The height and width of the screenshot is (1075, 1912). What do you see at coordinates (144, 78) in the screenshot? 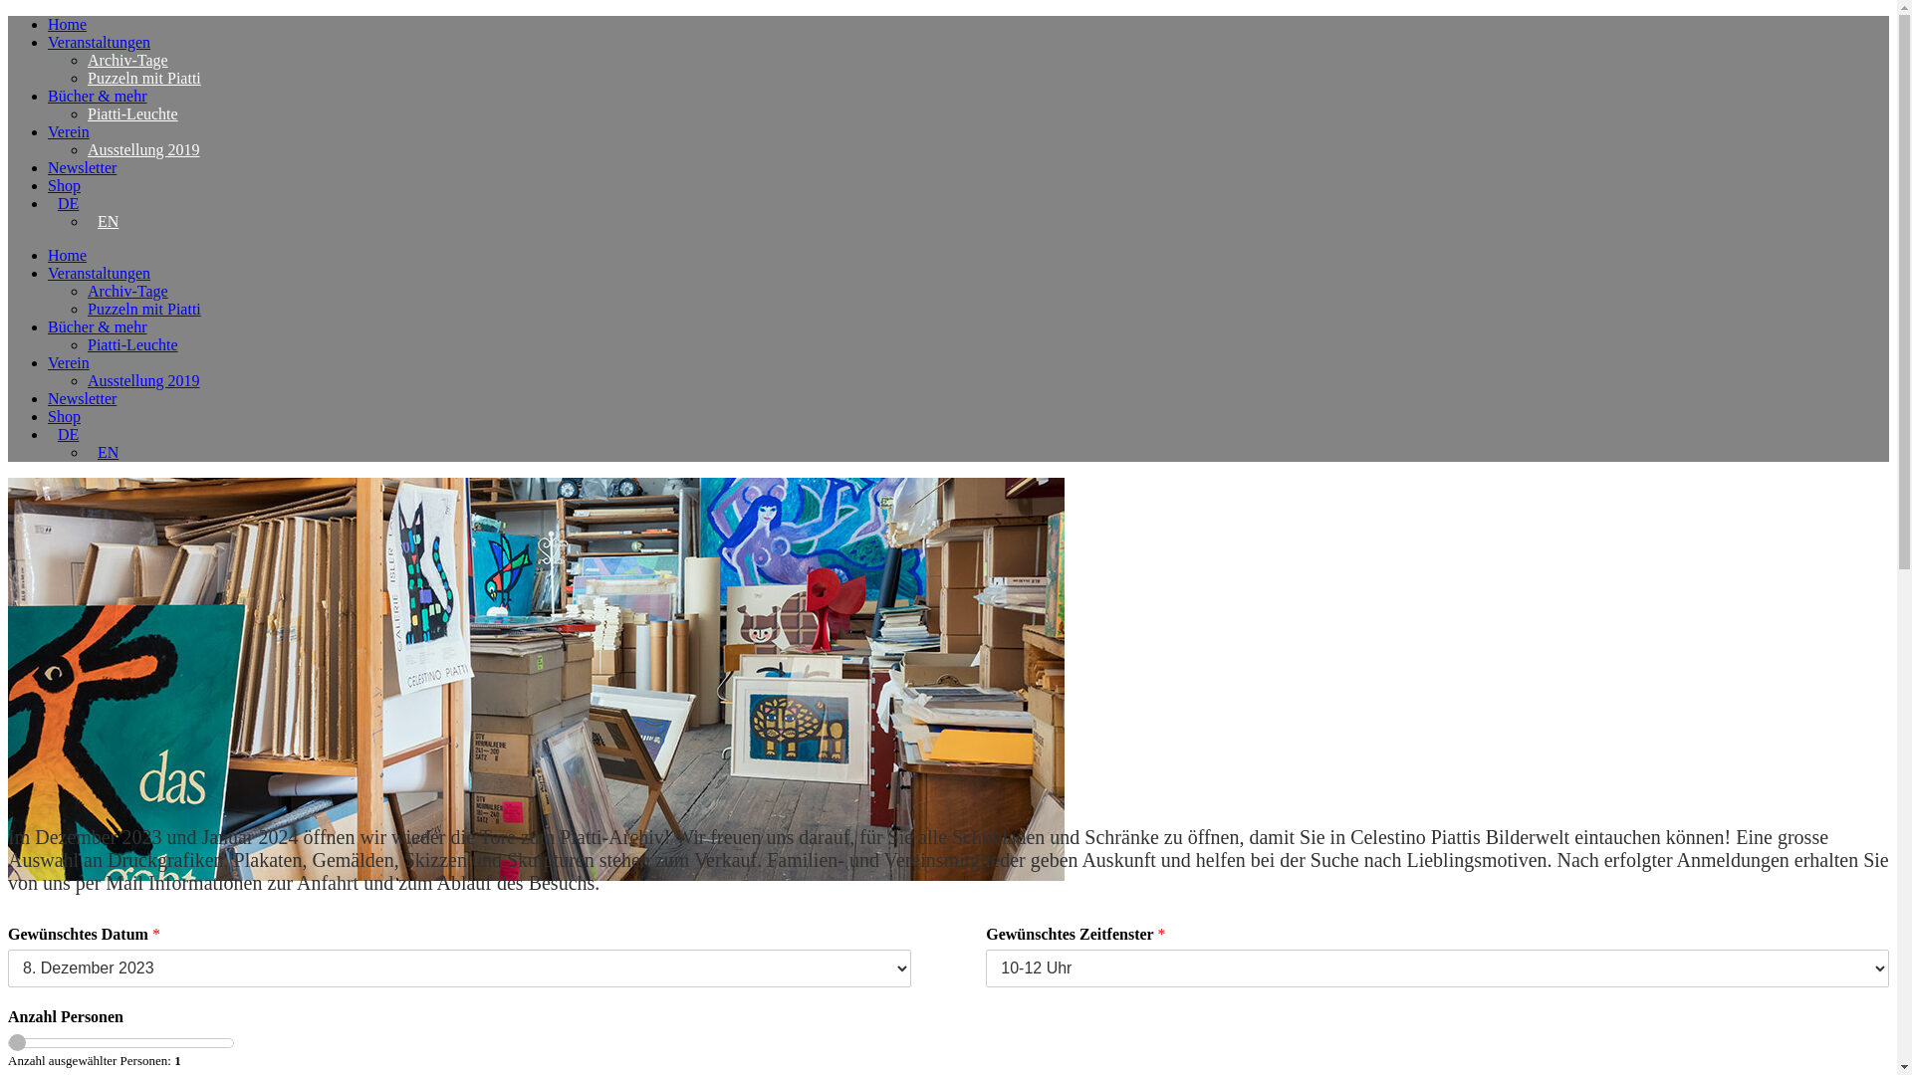
I see `Puzzeln mit Piatti` at bounding box center [144, 78].